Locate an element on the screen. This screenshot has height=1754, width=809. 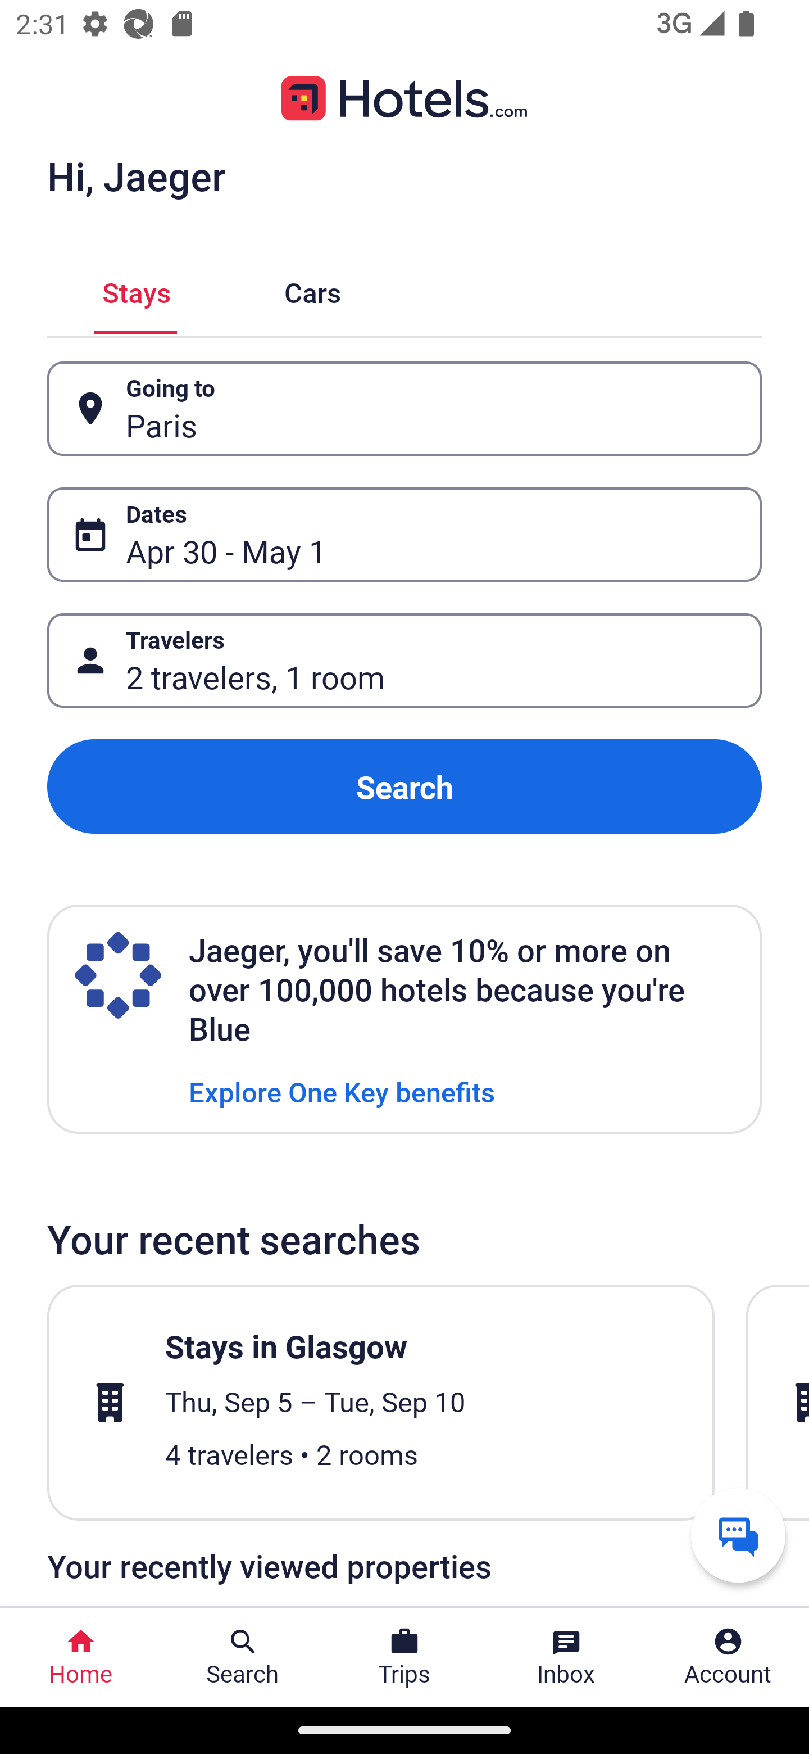
Hi, Jaeger is located at coordinates (136, 175).